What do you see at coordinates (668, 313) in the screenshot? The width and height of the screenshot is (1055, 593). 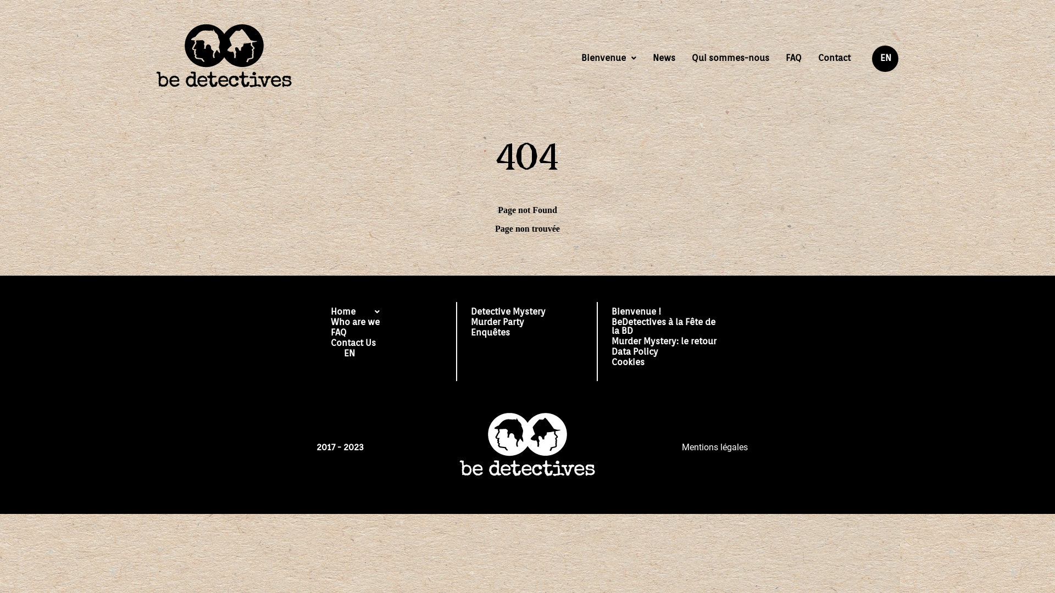 I see `Bienvenue !` at bounding box center [668, 313].